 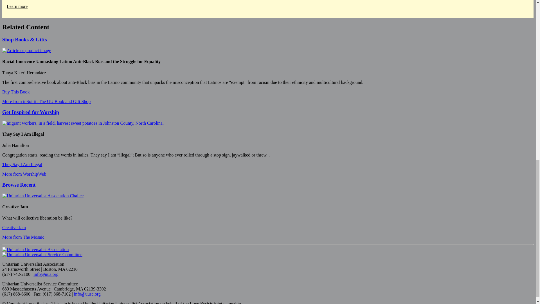 What do you see at coordinates (43, 196) in the screenshot?
I see `Copyright UUA` at bounding box center [43, 196].